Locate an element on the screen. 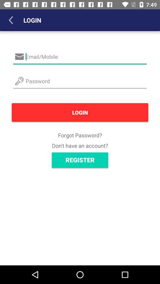  press the register icon is located at coordinates (80, 160).